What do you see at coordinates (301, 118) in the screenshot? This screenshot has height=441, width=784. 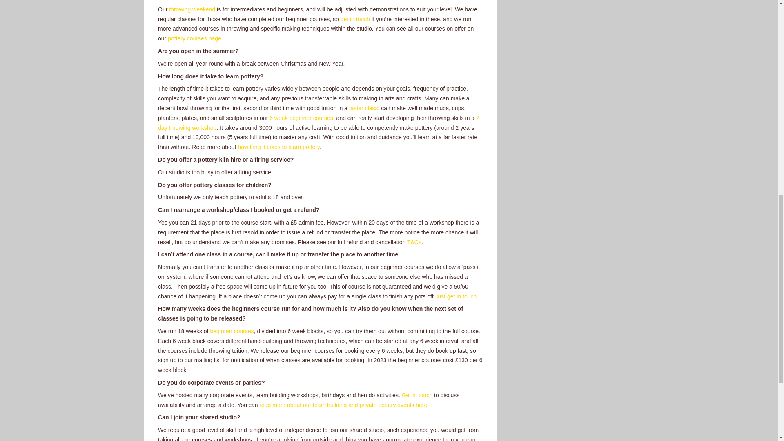 I see `6 week beginner courses` at bounding box center [301, 118].